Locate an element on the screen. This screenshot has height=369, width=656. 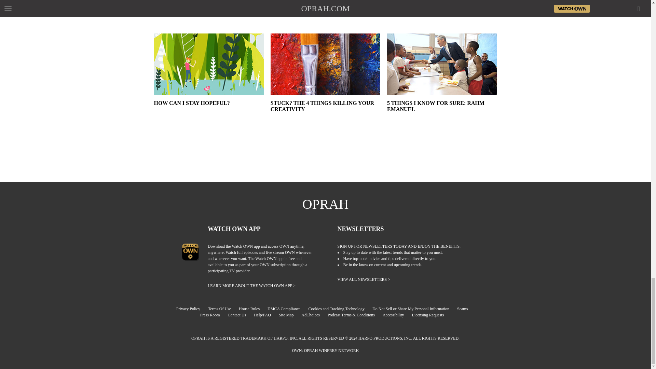
HOW CAN I STAY HOPEFUL? is located at coordinates (208, 112).